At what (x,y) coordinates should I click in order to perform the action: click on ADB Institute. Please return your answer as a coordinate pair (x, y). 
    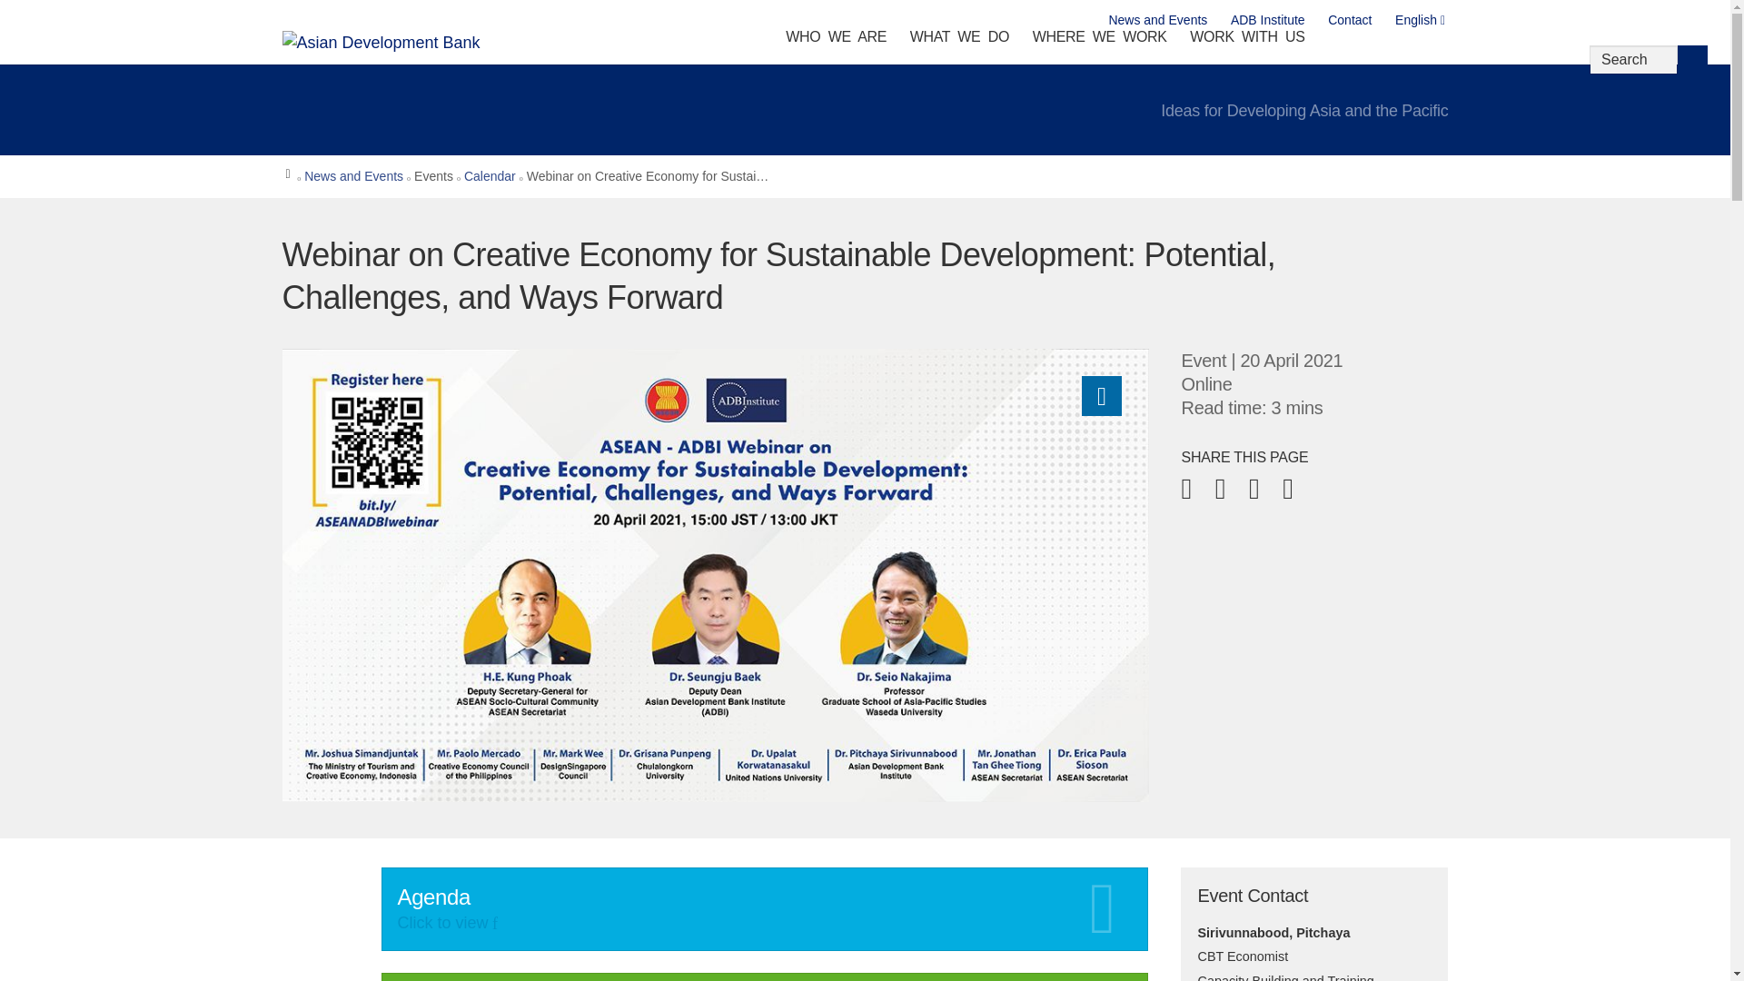
    Looking at the image, I should click on (1268, 20).